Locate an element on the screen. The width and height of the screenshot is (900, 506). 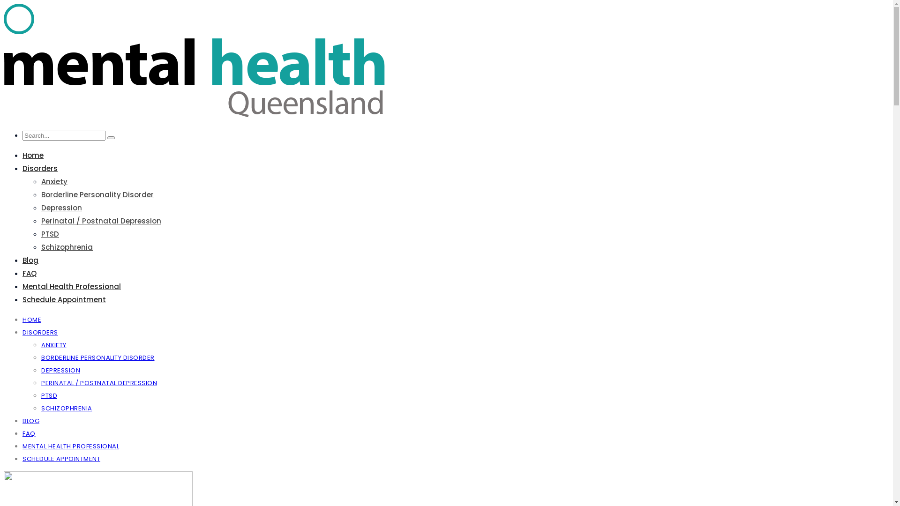
PERINATAL / POSTNATAL DEPRESSION is located at coordinates (99, 383).